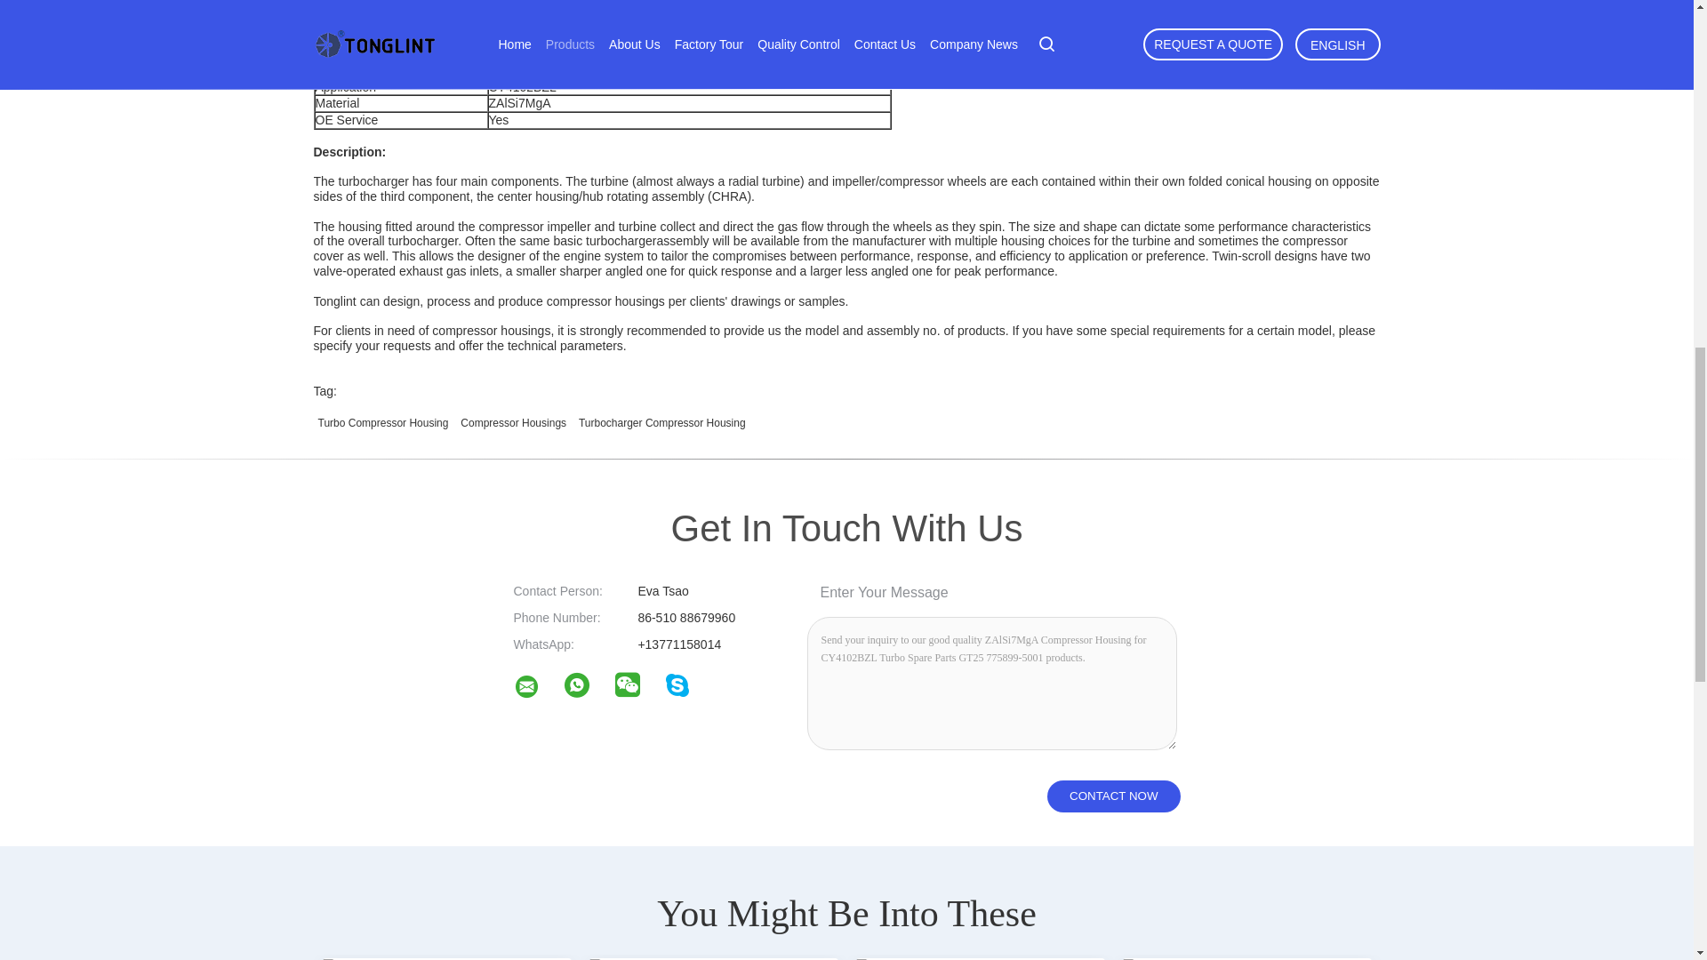 This screenshot has width=1707, height=960. I want to click on Turbo Compressor Housing, so click(382, 422).